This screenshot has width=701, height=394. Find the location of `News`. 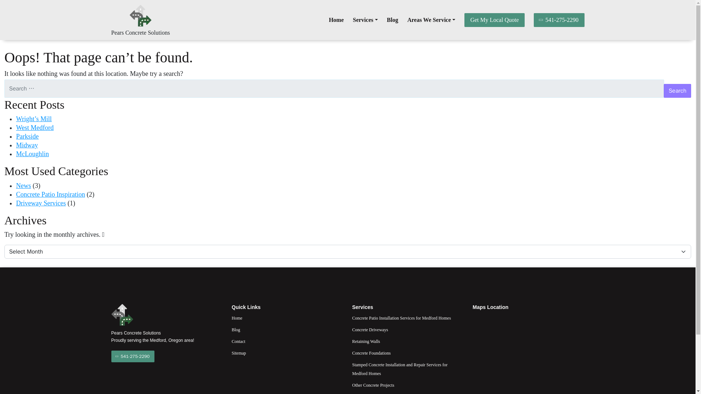

News is located at coordinates (23, 185).